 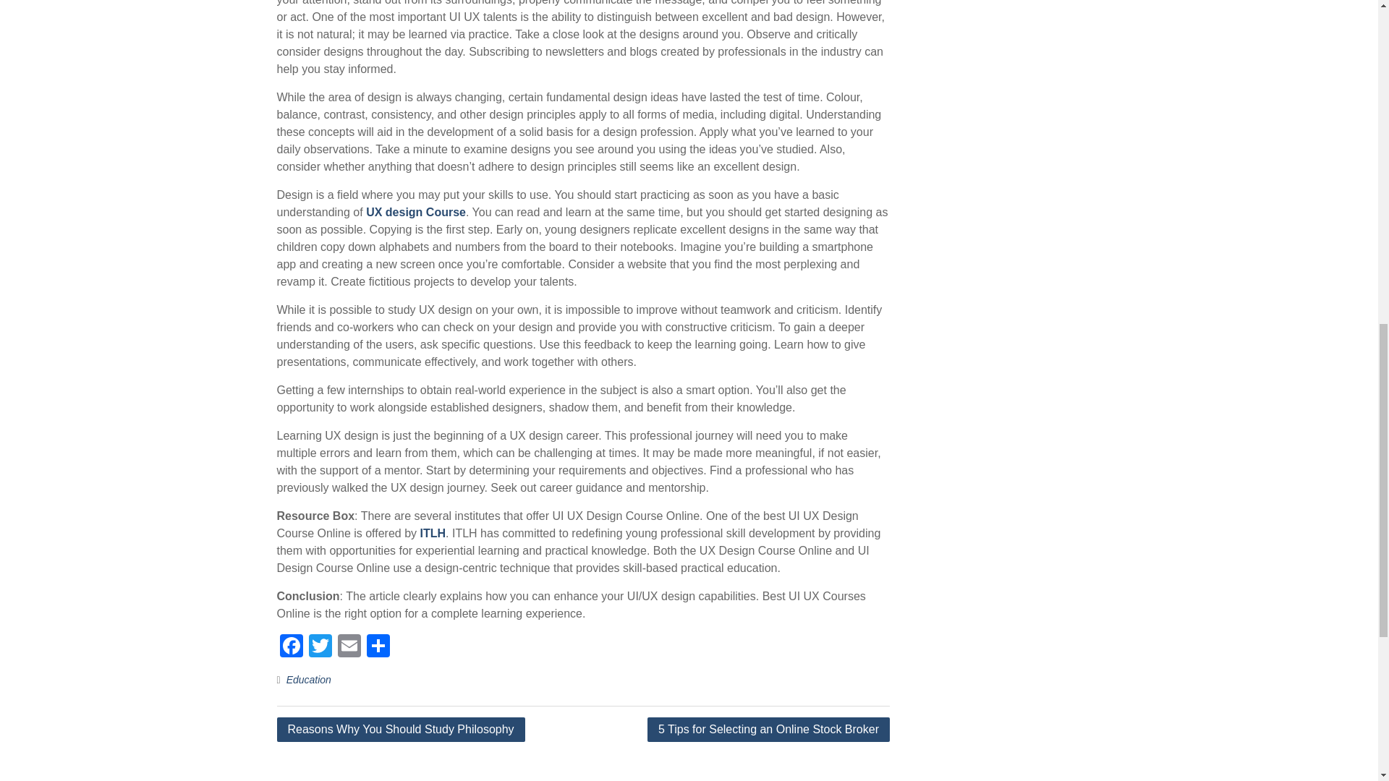 What do you see at coordinates (291, 646) in the screenshot?
I see `Facebook` at bounding box center [291, 646].